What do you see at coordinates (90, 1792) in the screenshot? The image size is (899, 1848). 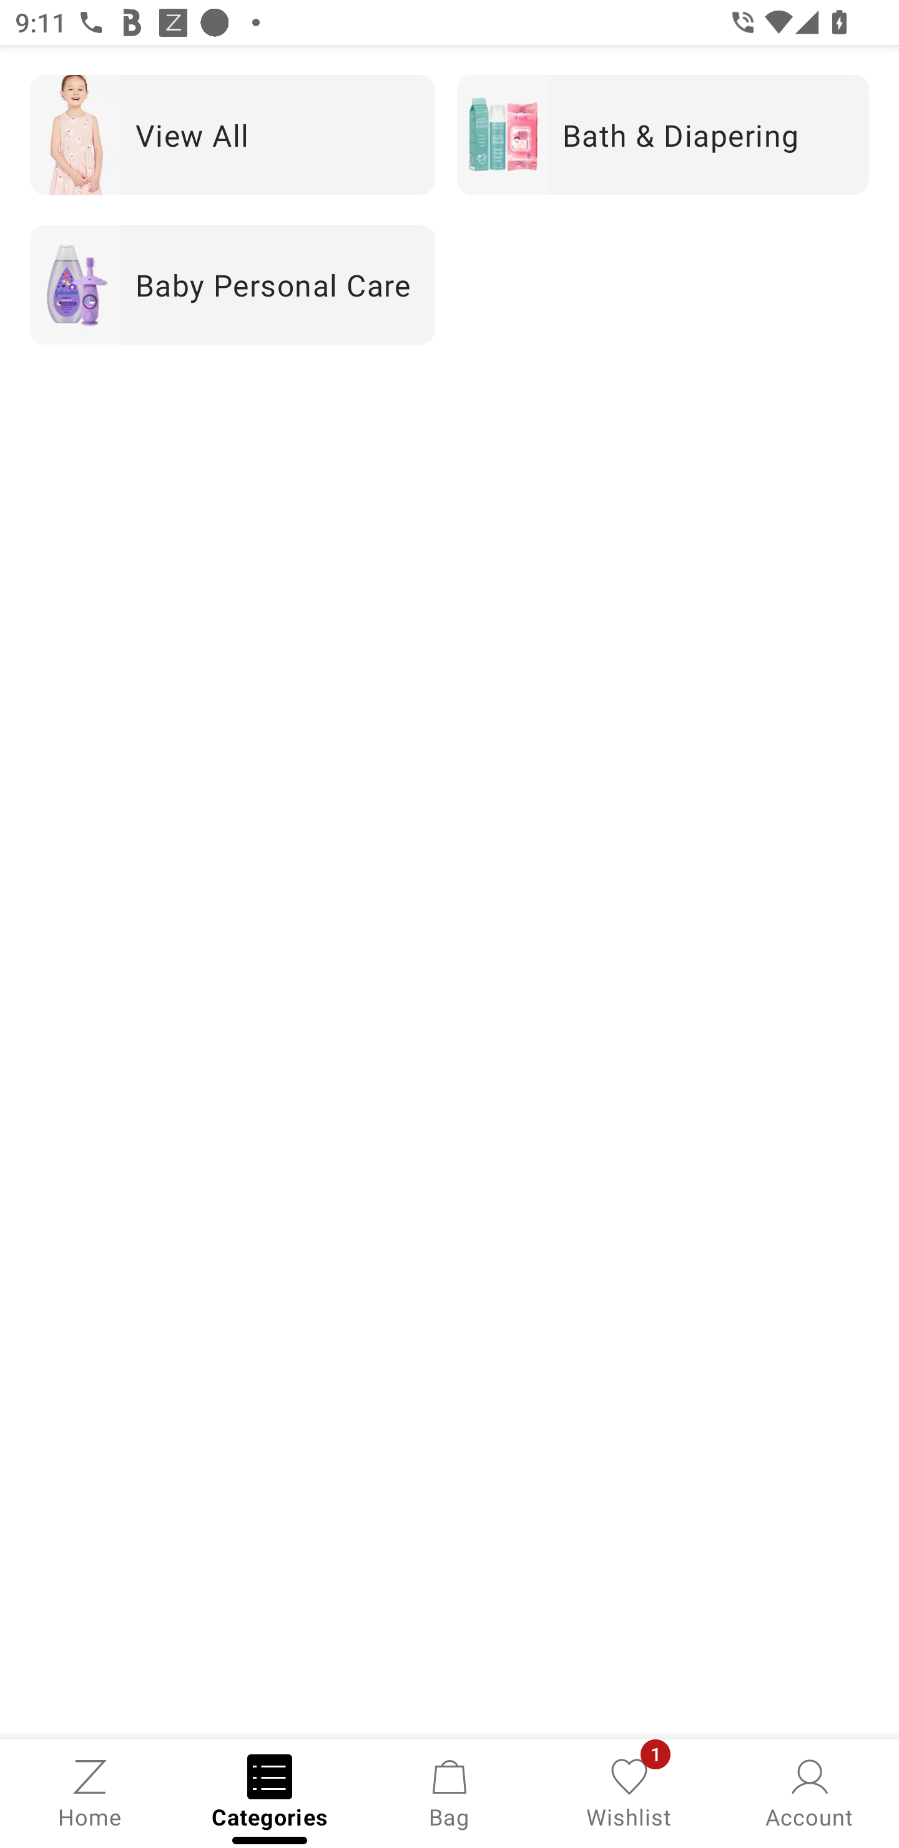 I see `Home` at bounding box center [90, 1792].